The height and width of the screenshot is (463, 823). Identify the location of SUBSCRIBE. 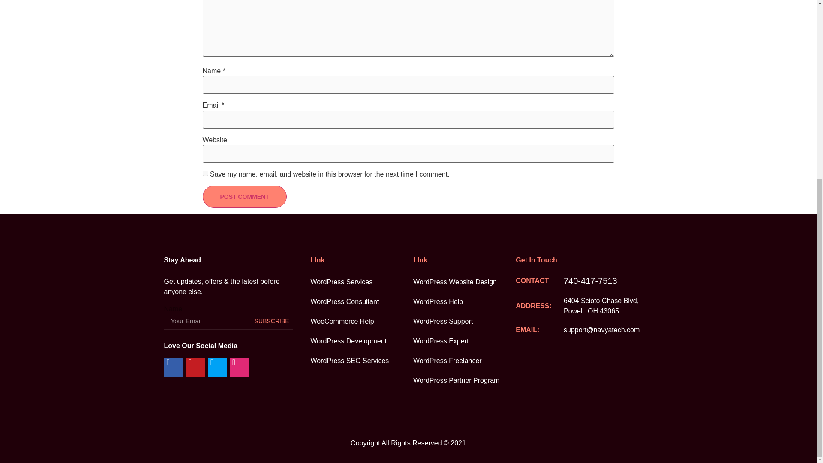
(272, 321).